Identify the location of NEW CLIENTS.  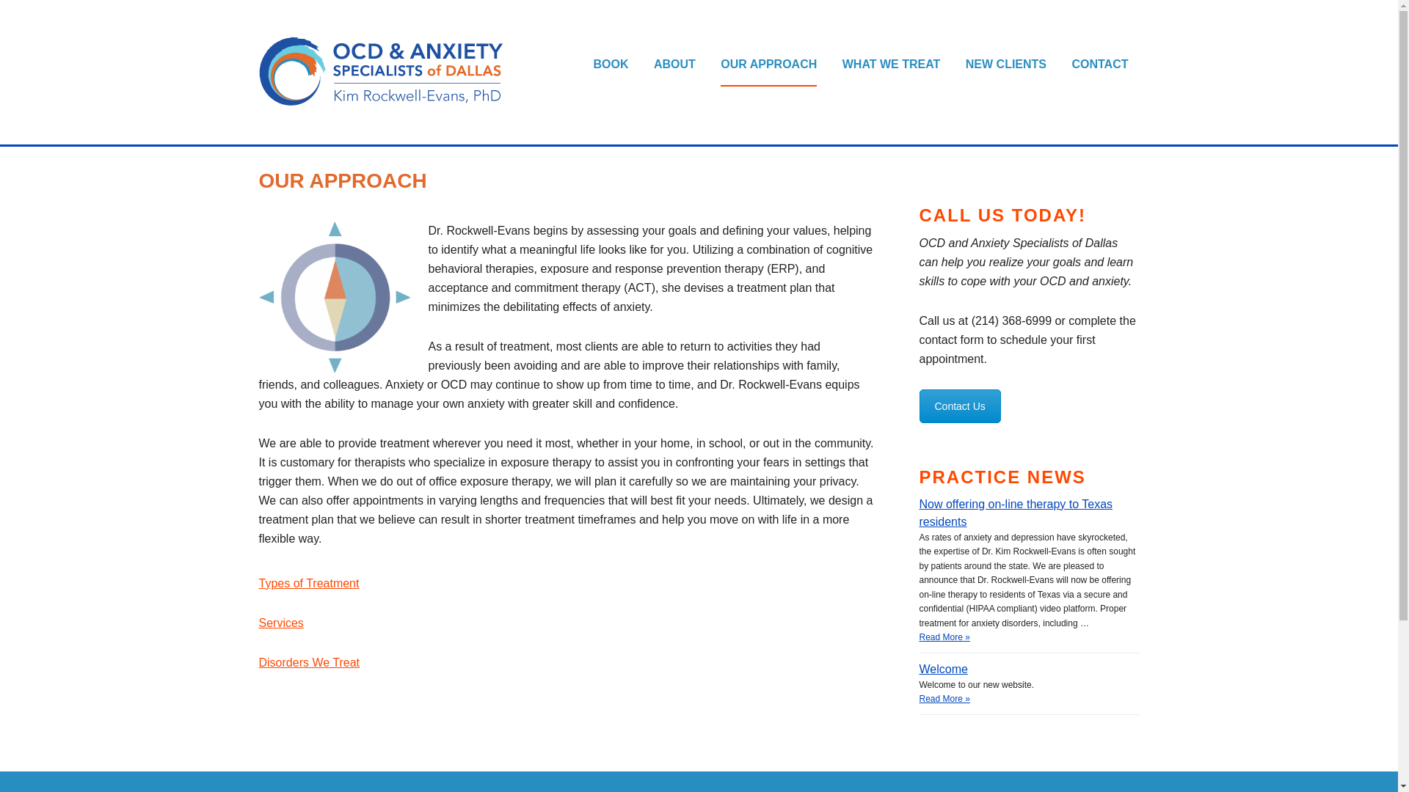
(1005, 65).